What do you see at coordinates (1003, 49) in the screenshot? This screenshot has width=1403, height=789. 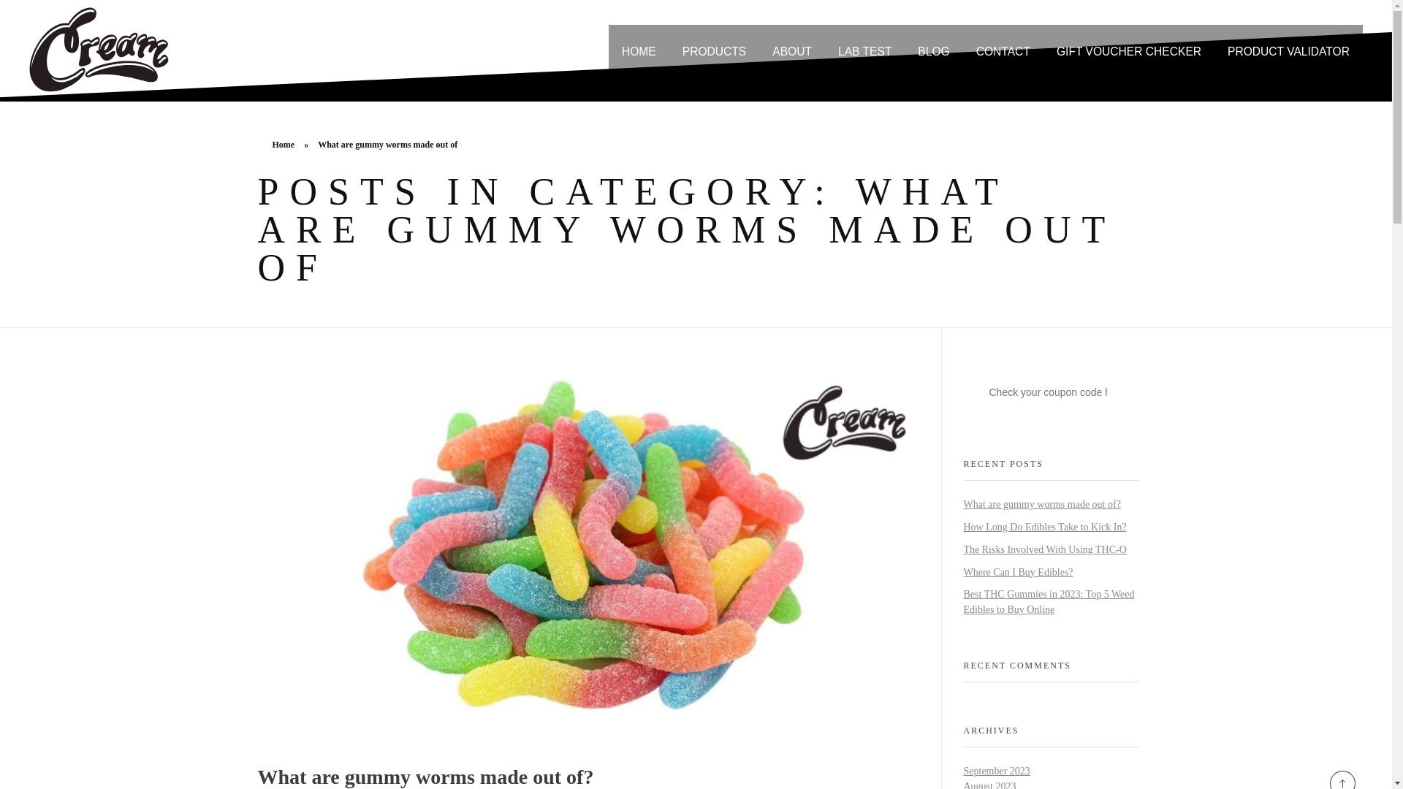 I see `CONTACT` at bounding box center [1003, 49].